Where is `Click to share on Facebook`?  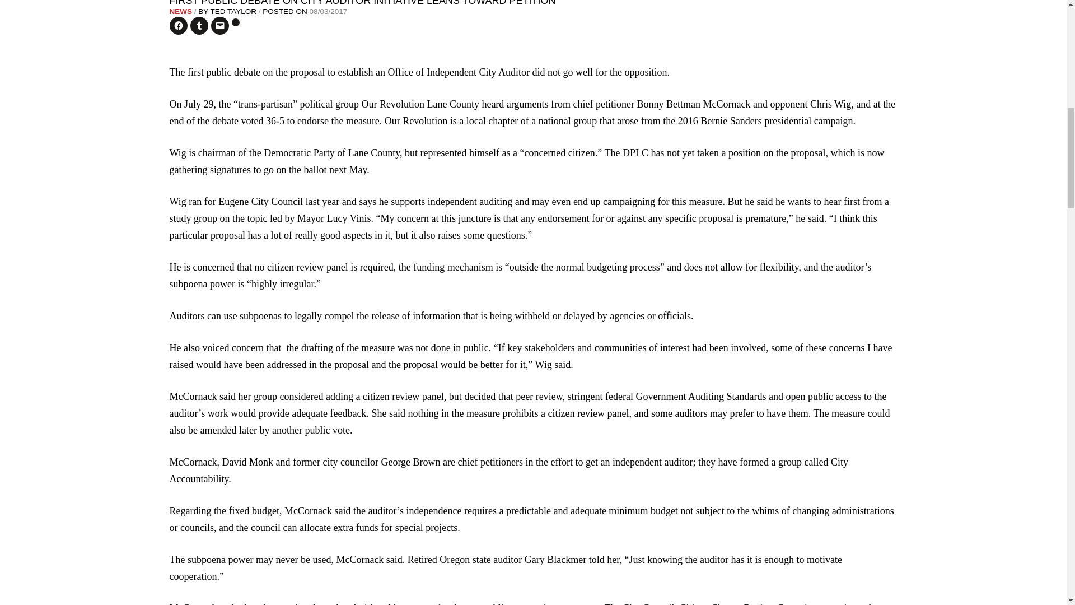
Click to share on Facebook is located at coordinates (178, 26).